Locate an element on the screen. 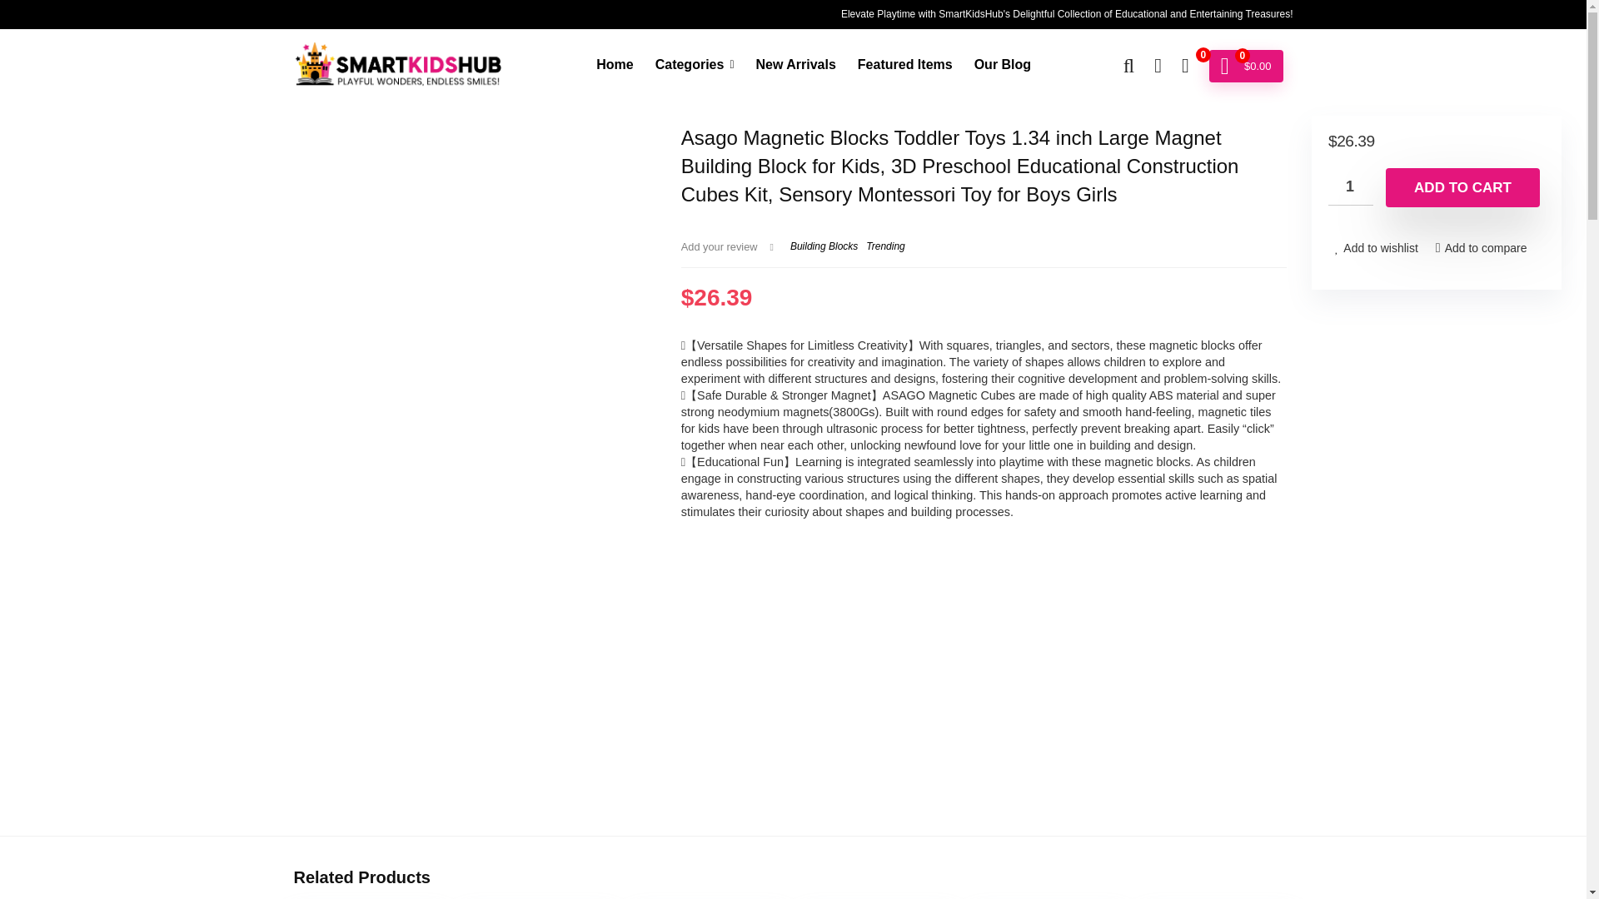 Image resolution: width=1599 pixels, height=899 pixels. Featured Items is located at coordinates (905, 66).